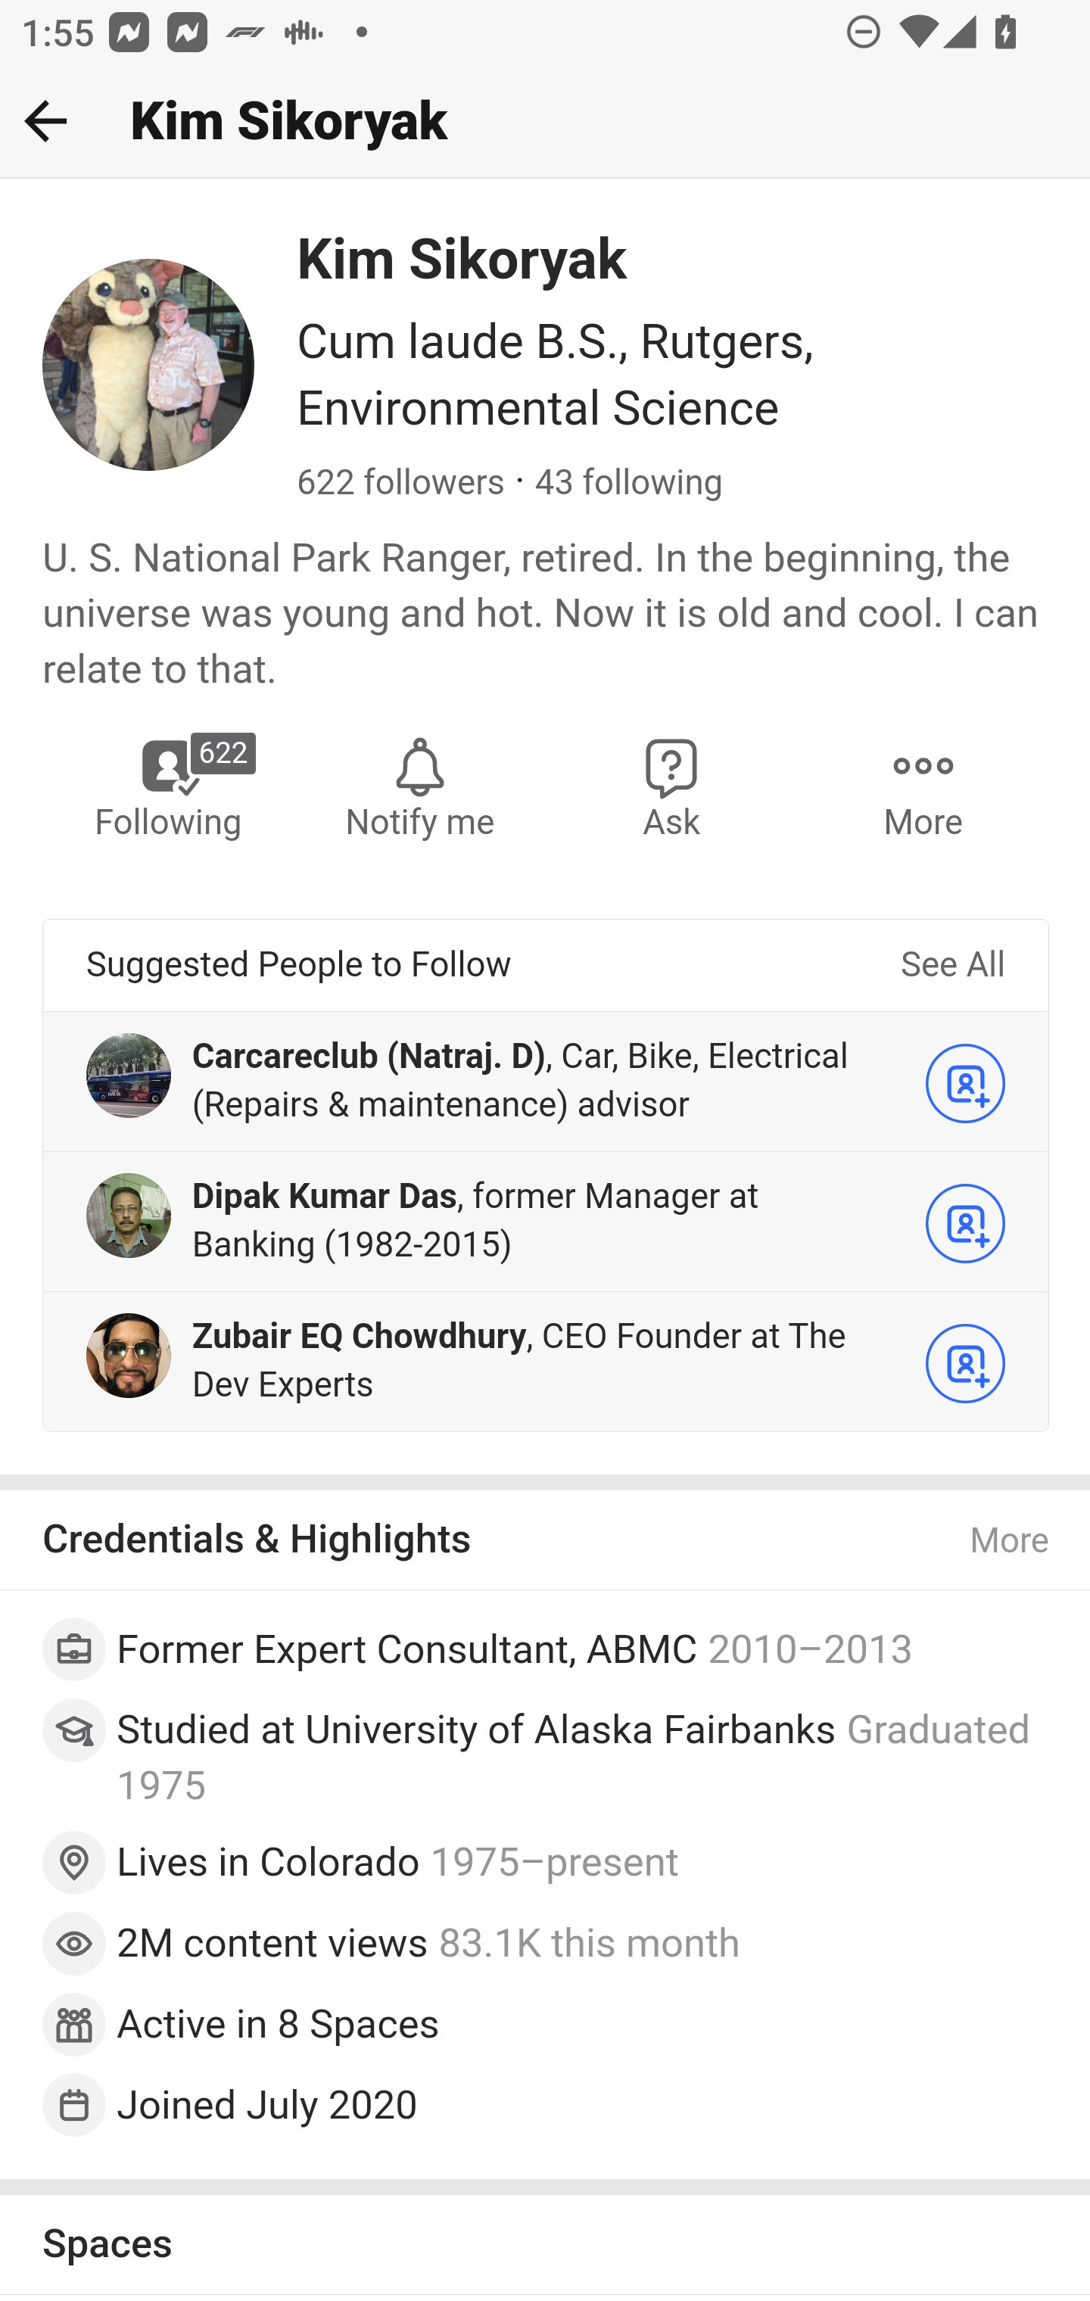 This screenshot has width=1090, height=2301. Describe the element at coordinates (628, 484) in the screenshot. I see `43 following` at that location.